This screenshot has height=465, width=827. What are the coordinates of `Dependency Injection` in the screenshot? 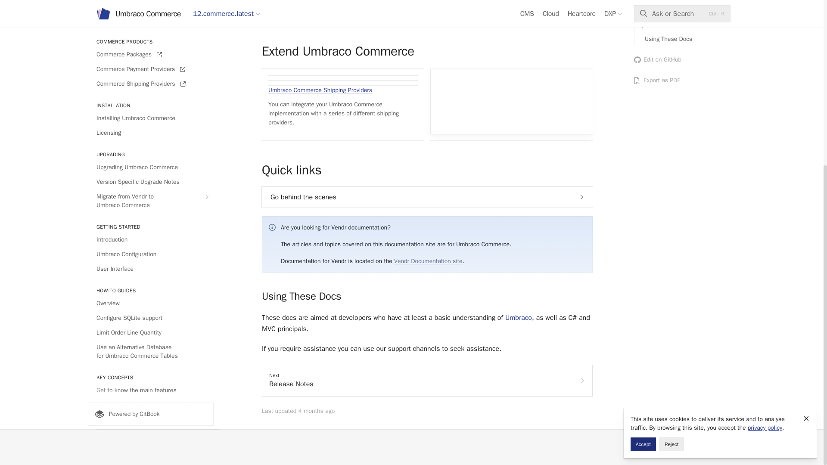 It's located at (150, 228).